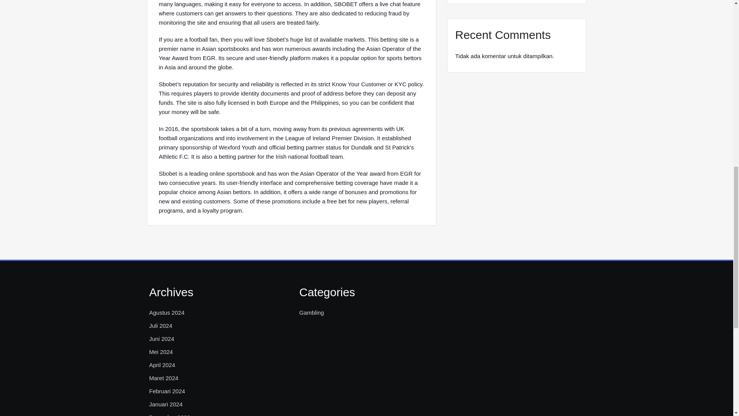  What do you see at coordinates (162, 339) in the screenshot?
I see `Juni 2024` at bounding box center [162, 339].